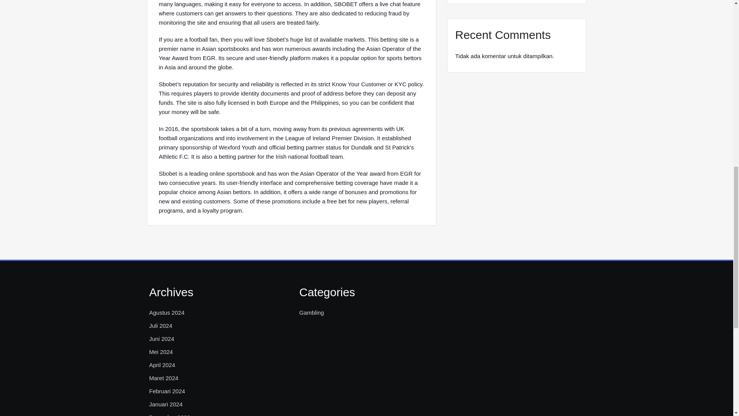  What do you see at coordinates (162, 339) in the screenshot?
I see `Juni 2024` at bounding box center [162, 339].